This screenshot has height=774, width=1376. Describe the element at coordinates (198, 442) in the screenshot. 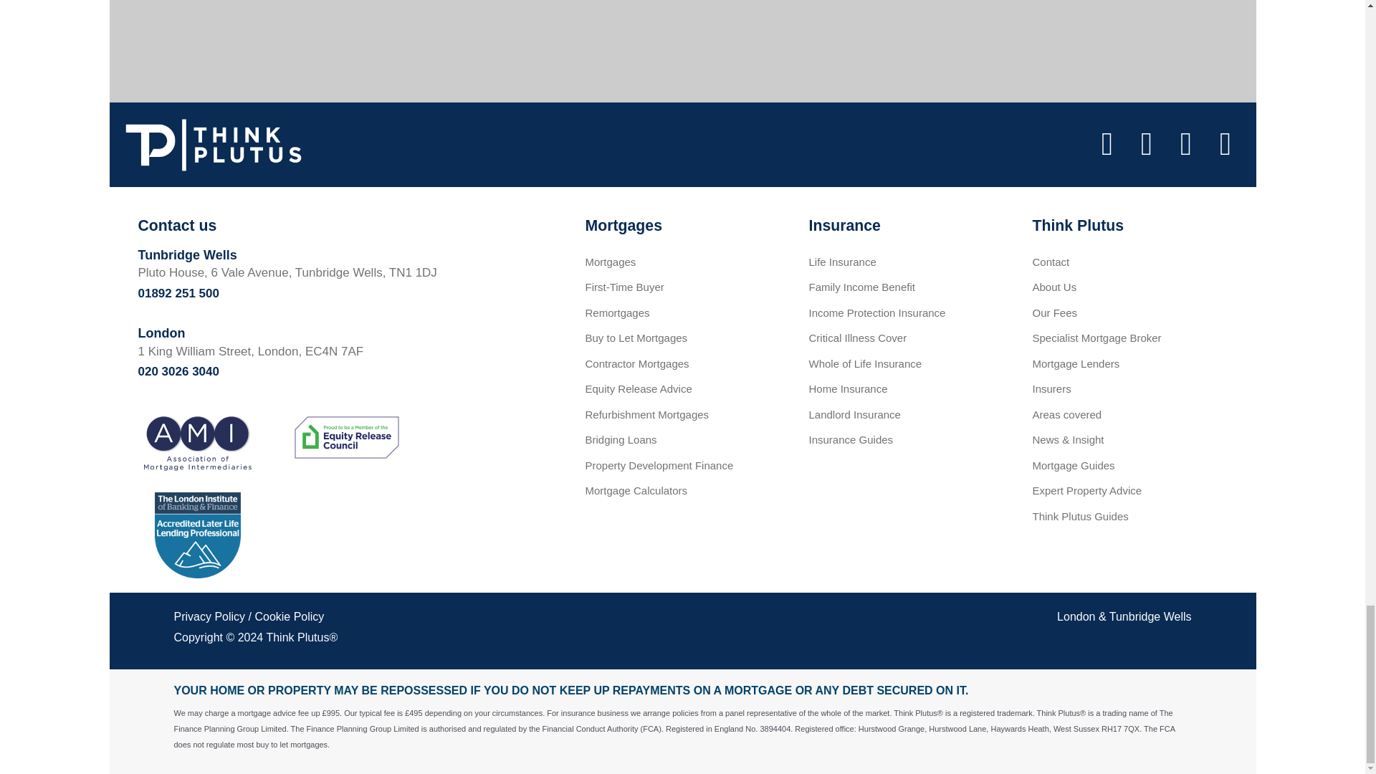

I see `Association of Mortgage Intermediaries logo` at that location.